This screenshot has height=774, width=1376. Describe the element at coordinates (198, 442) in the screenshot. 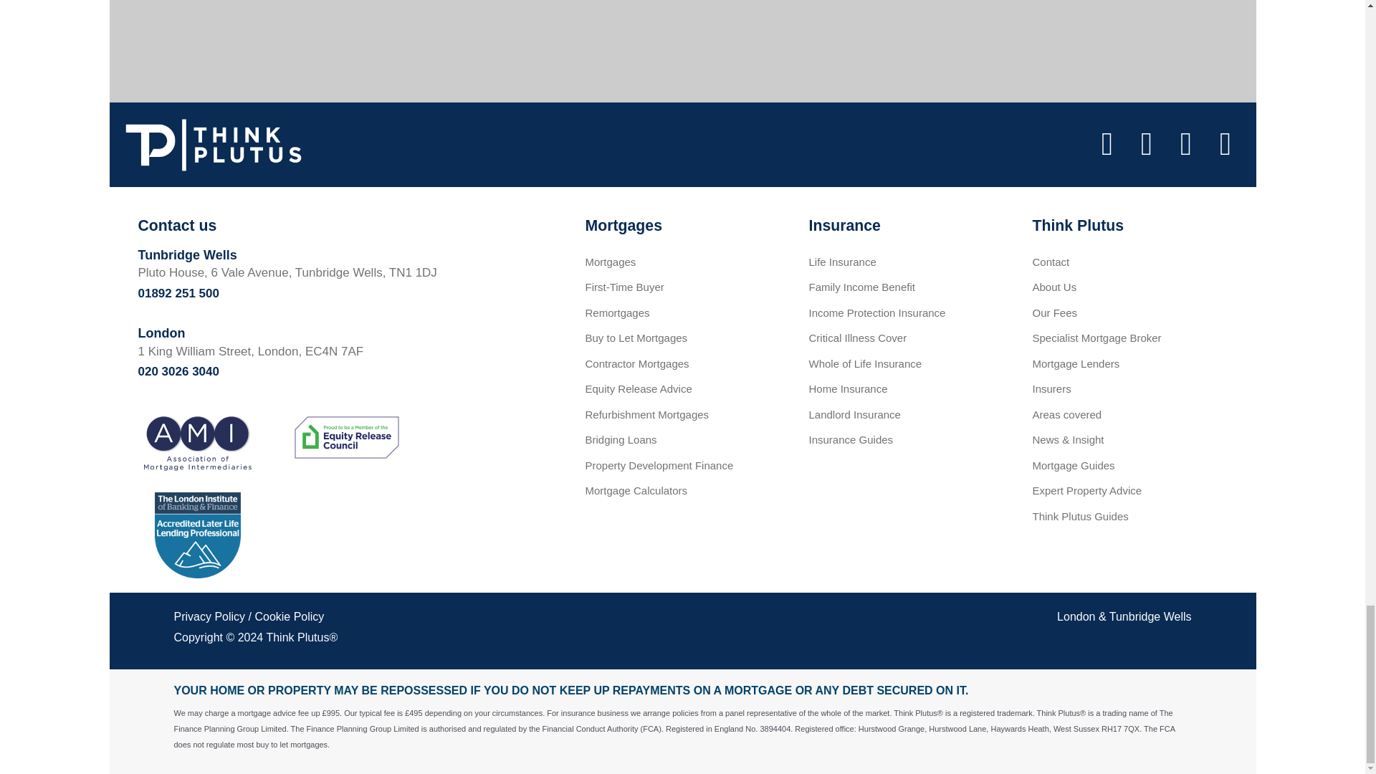

I see `Association of Mortgage Intermediaries logo` at that location.